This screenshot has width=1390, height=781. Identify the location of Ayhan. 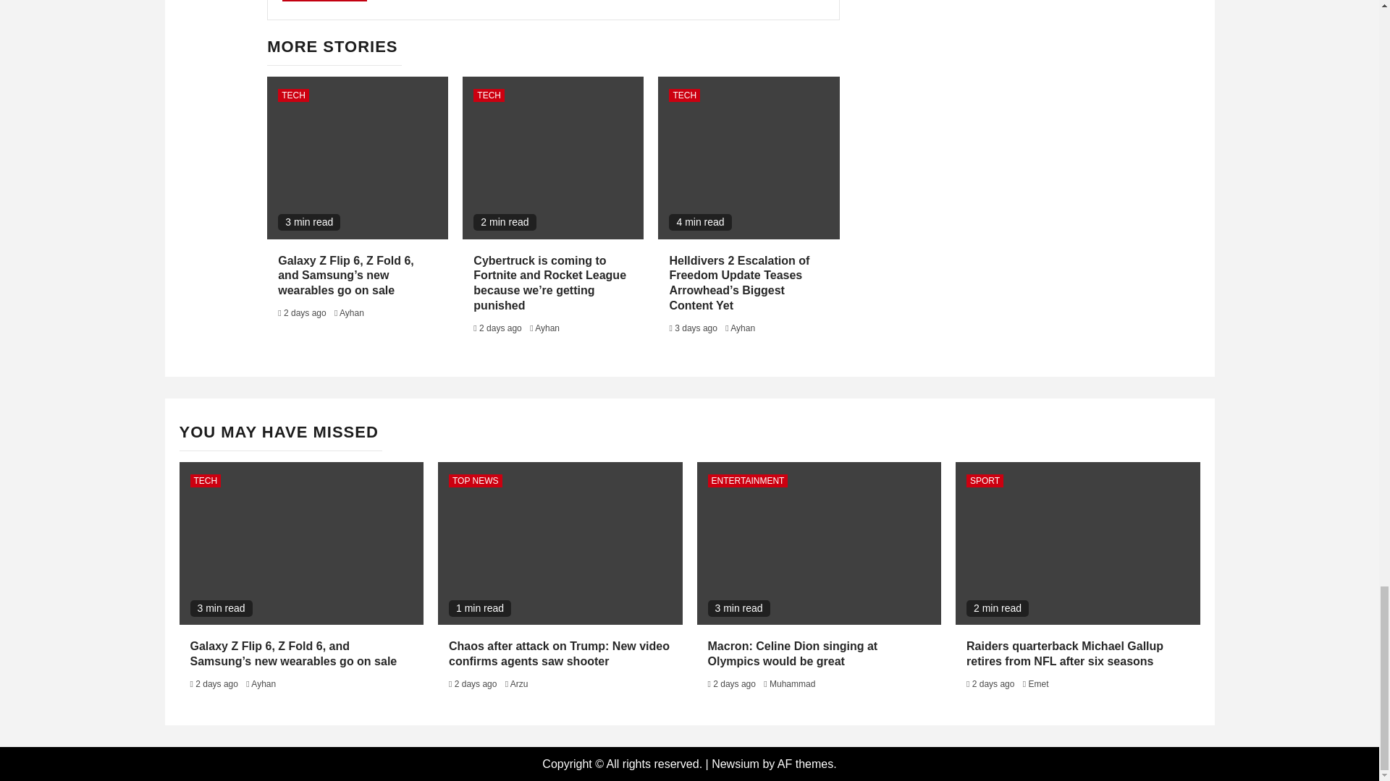
(743, 328).